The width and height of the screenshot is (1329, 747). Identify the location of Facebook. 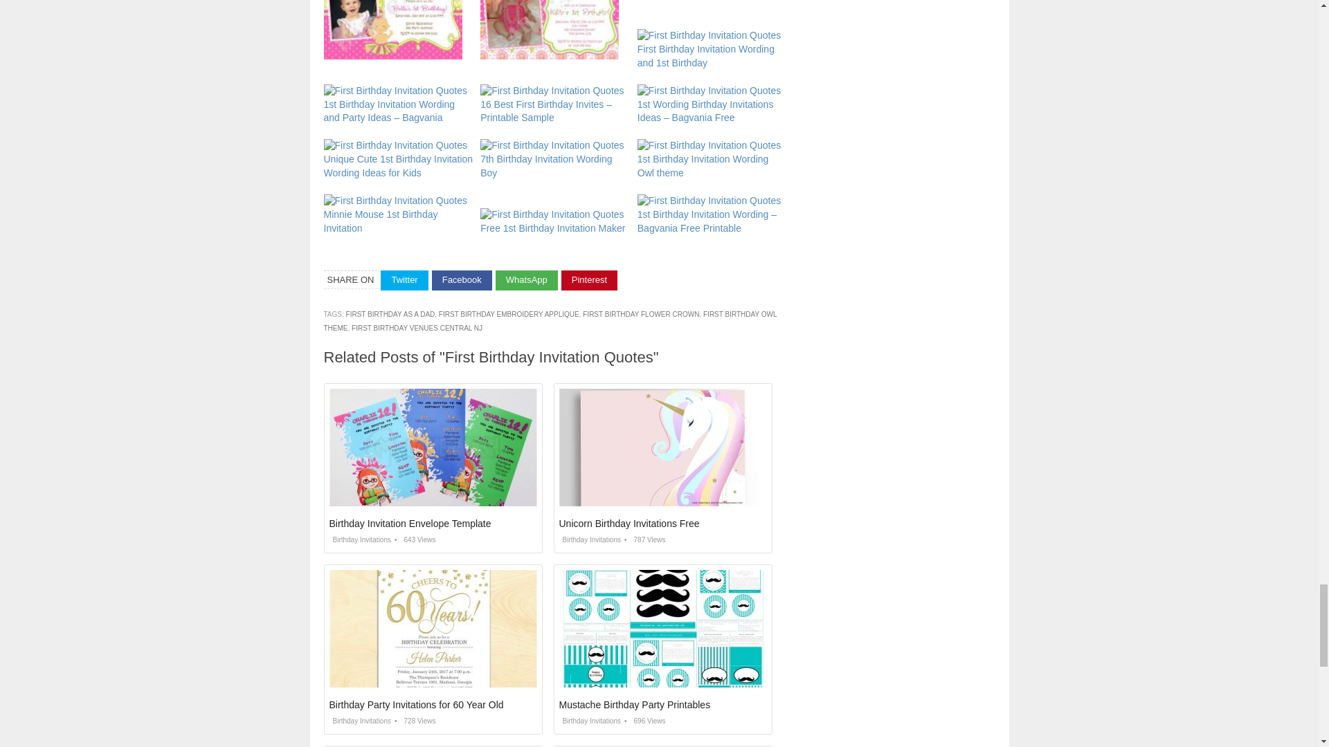
(462, 280).